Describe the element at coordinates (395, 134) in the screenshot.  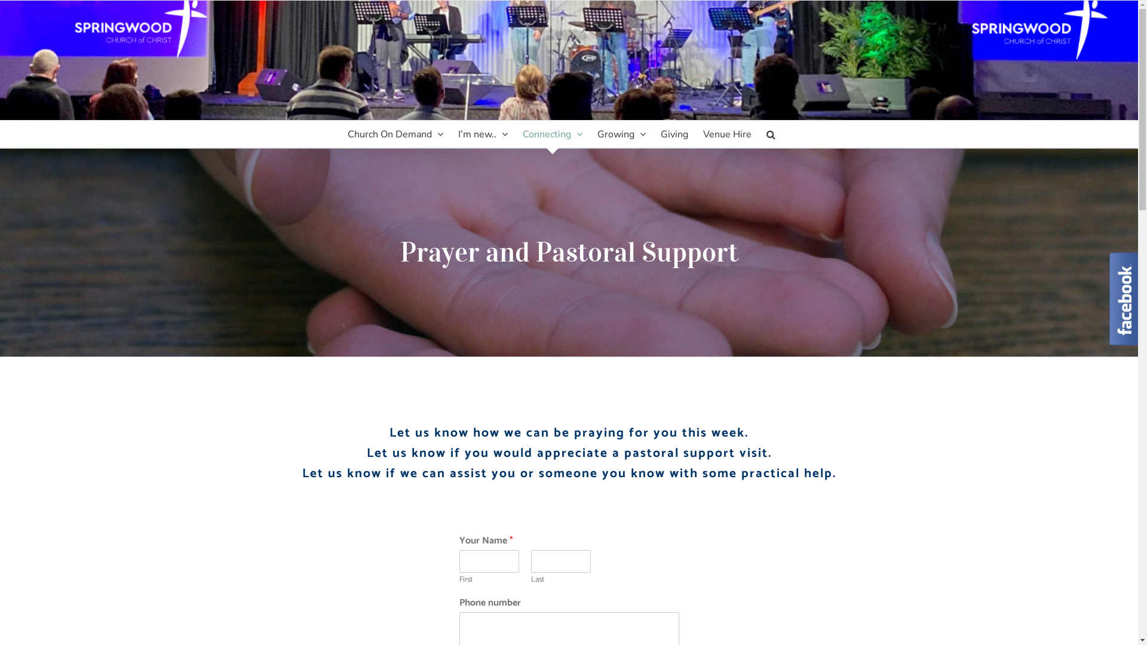
I see `Church On Demand` at that location.